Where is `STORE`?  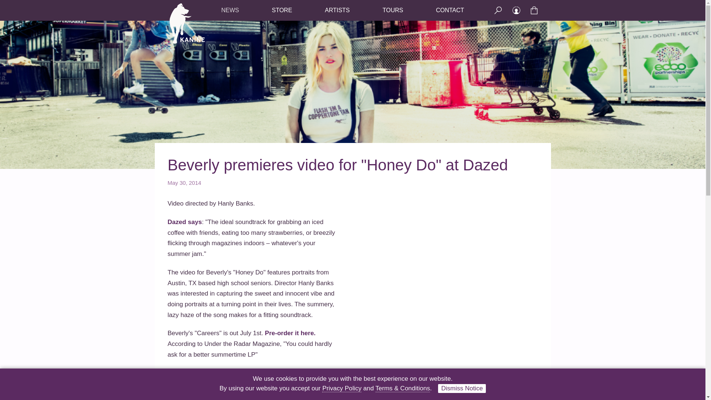
STORE is located at coordinates (282, 10).